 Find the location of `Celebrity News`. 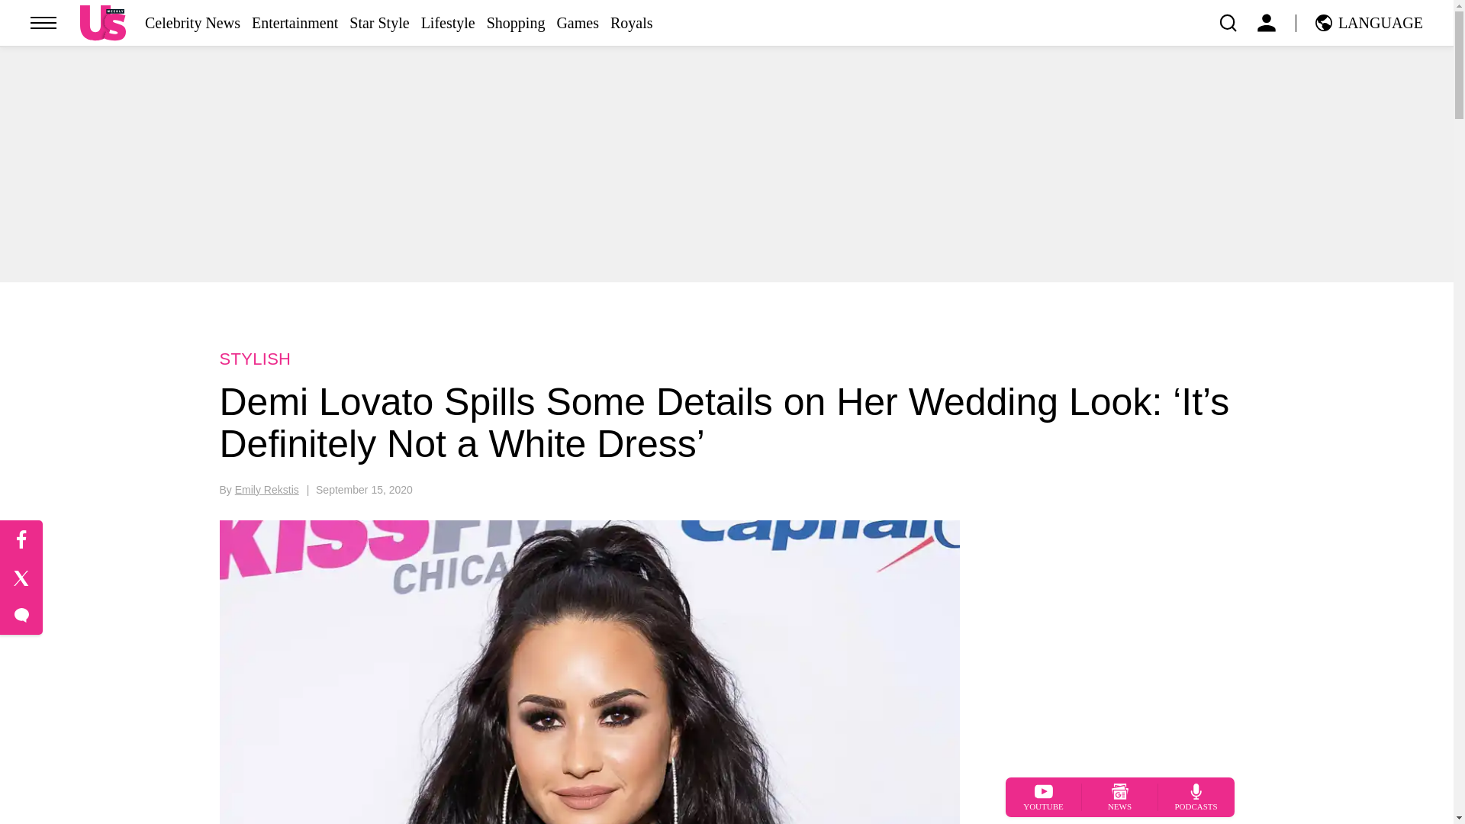

Celebrity News is located at coordinates (192, 23).